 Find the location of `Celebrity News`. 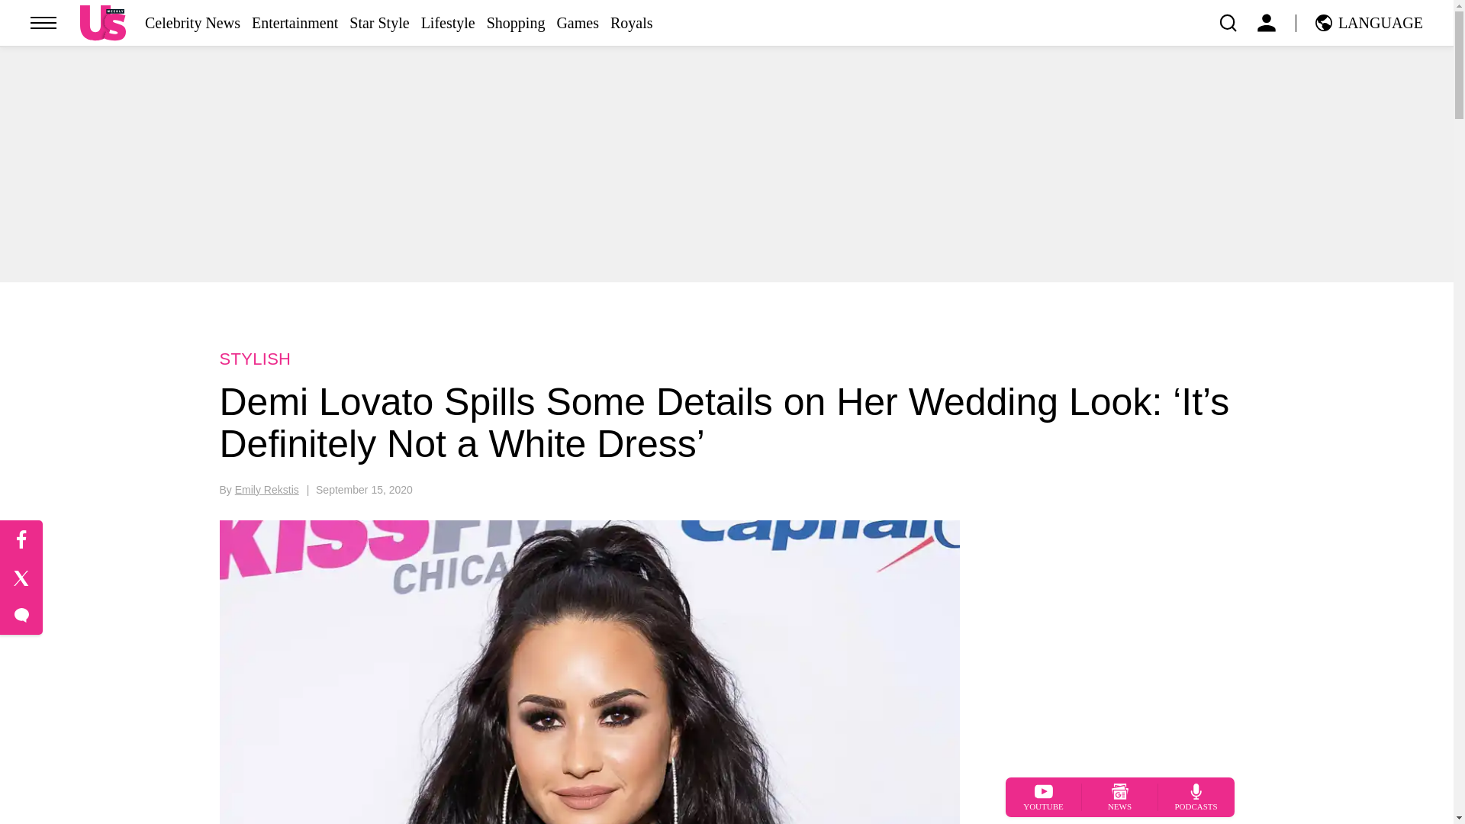

Celebrity News is located at coordinates (192, 23).